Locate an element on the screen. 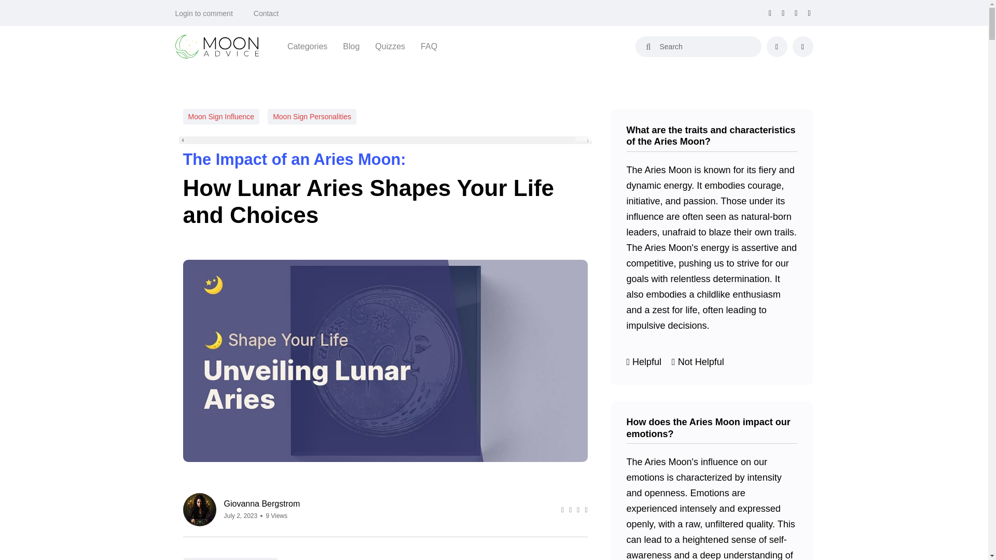 Image resolution: width=996 pixels, height=560 pixels. Contact is located at coordinates (266, 13).